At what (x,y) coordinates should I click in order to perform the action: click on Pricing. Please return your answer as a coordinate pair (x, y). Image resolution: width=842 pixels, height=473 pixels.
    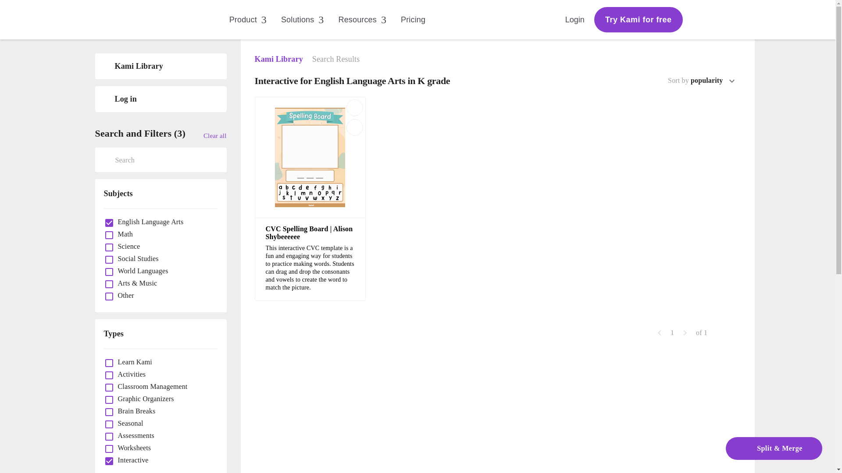
    Looking at the image, I should click on (420, 20).